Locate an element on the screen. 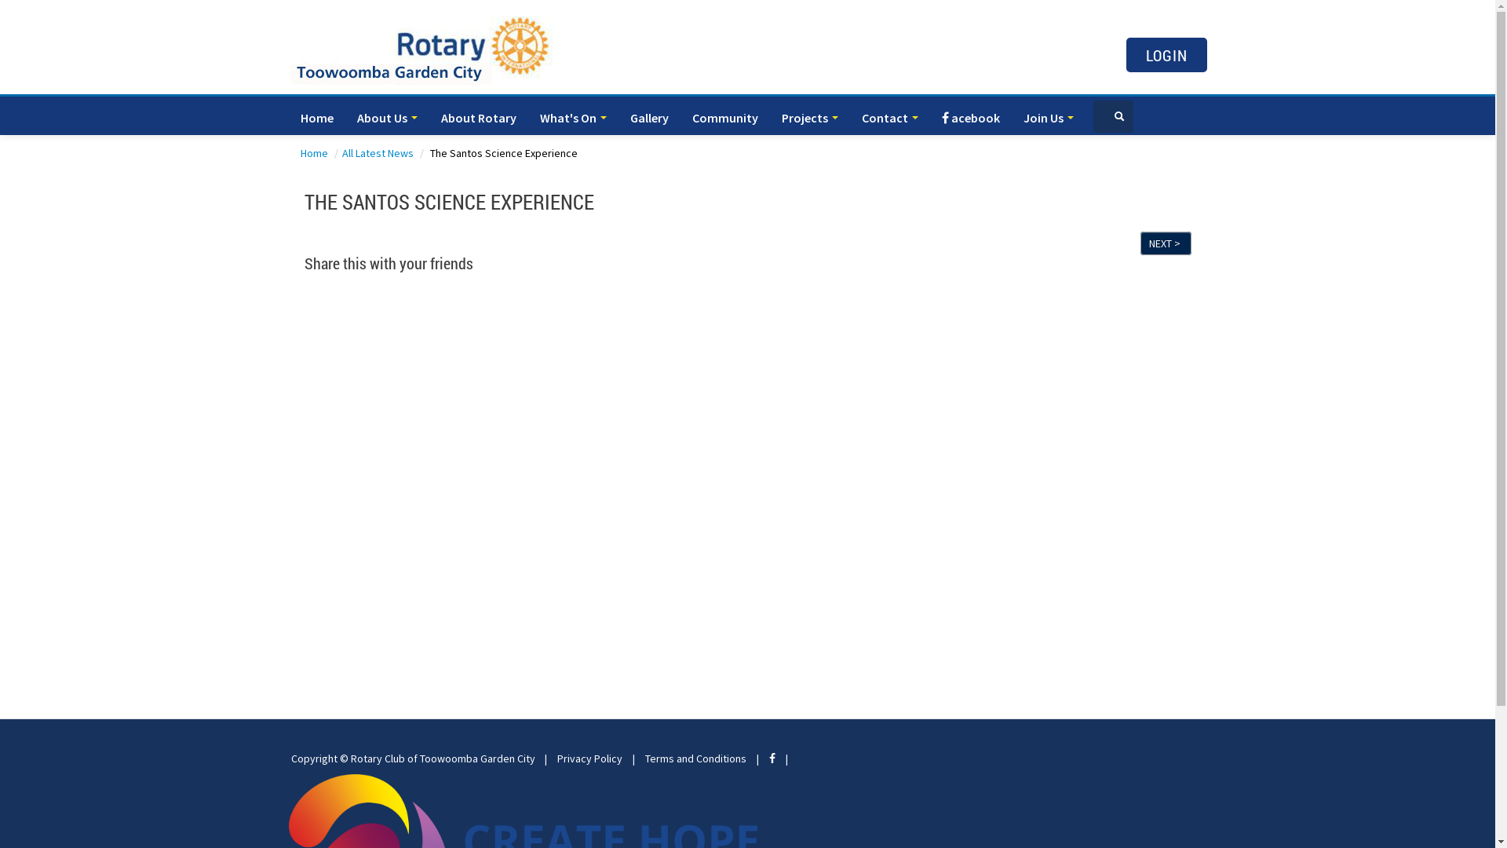 The height and width of the screenshot is (848, 1507). Home is located at coordinates (315, 153).